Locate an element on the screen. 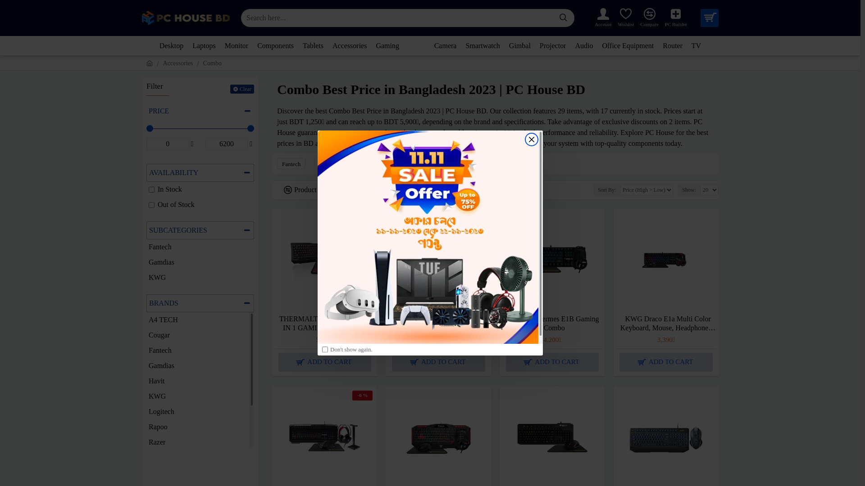  Desktop is located at coordinates (171, 46).